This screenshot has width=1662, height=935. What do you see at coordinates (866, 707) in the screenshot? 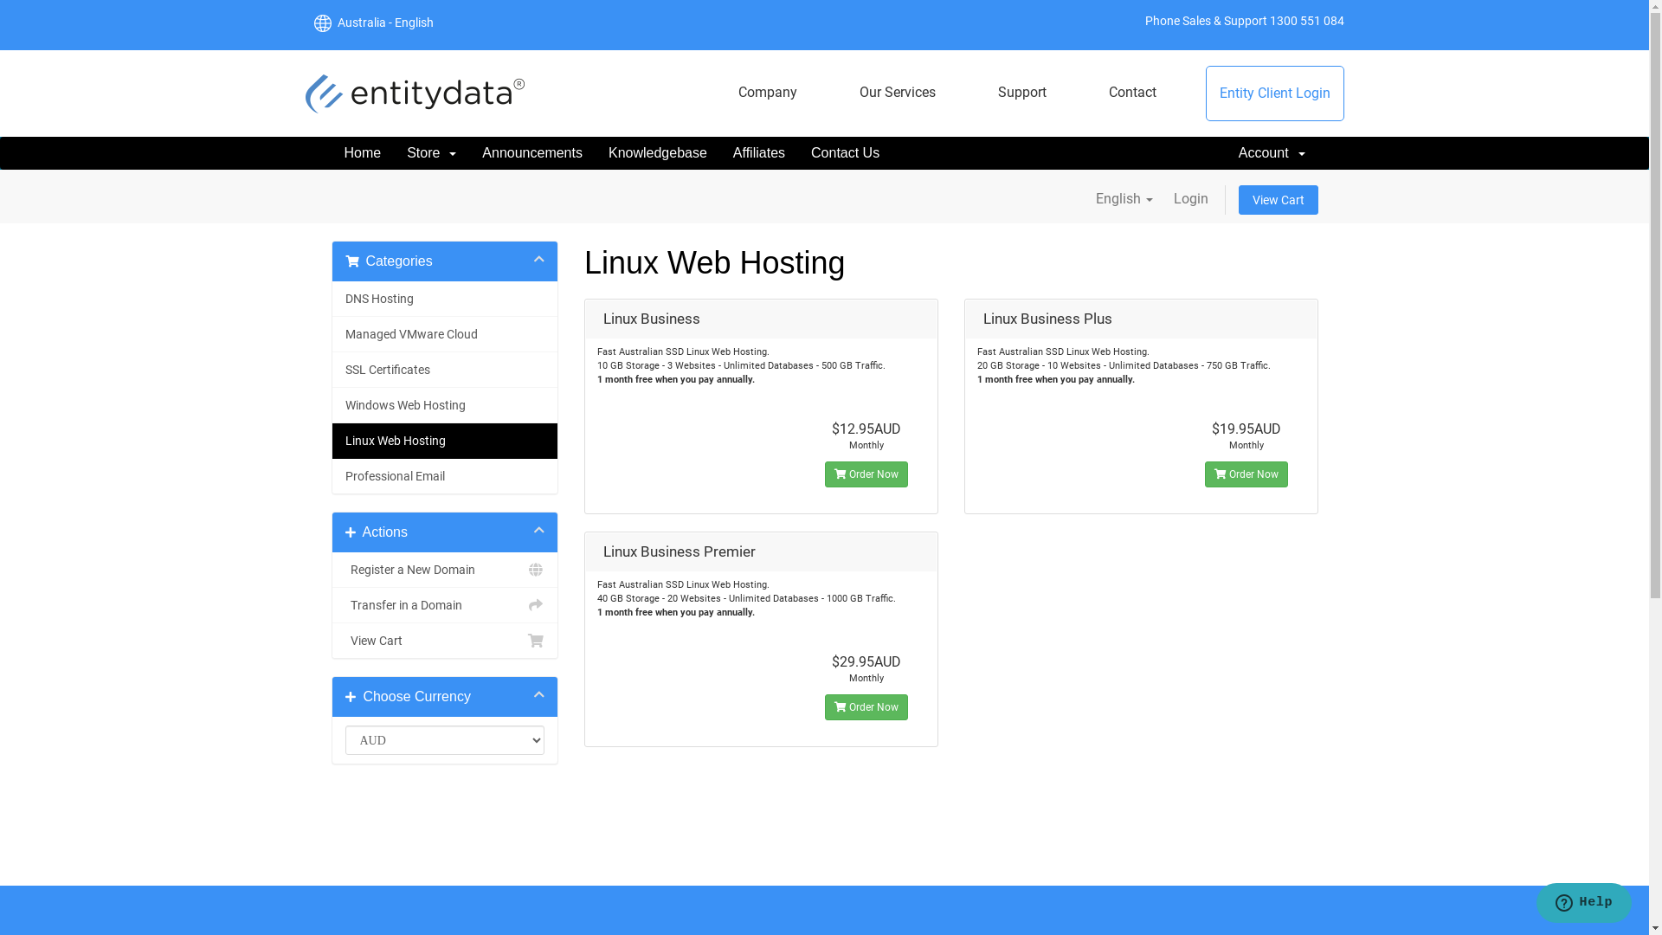
I see `Order Now` at bounding box center [866, 707].